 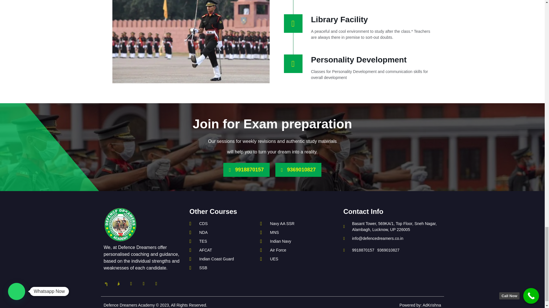 What do you see at coordinates (222, 224) in the screenshot?
I see `CDS` at bounding box center [222, 224].